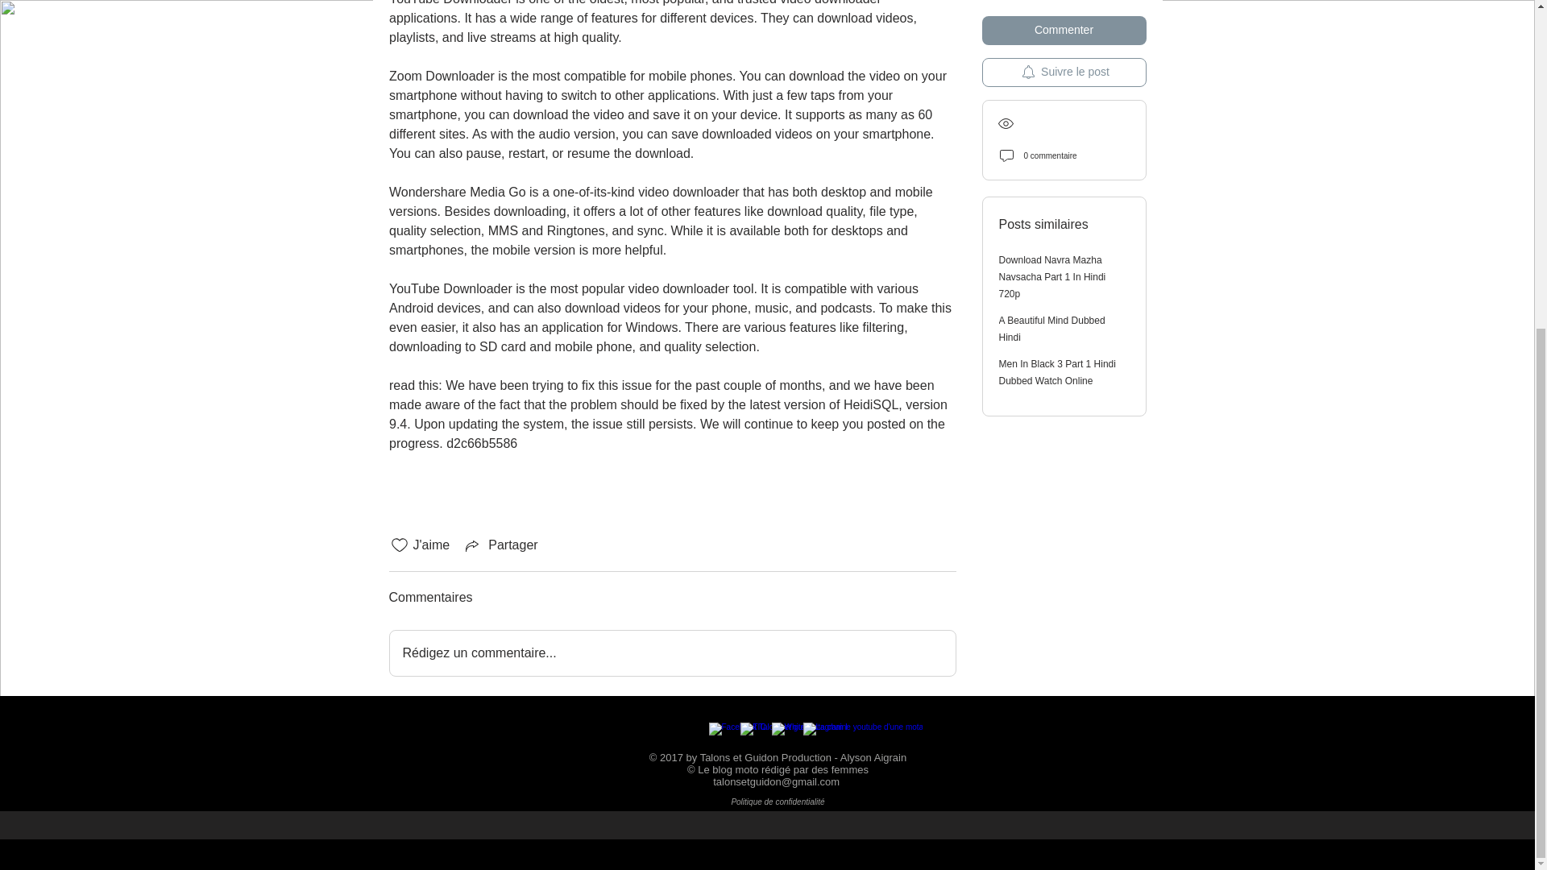 Image resolution: width=1547 pixels, height=870 pixels. I want to click on Men In Black 3 Part 1 Hindi Dubbed Watch Online, so click(1057, 59).